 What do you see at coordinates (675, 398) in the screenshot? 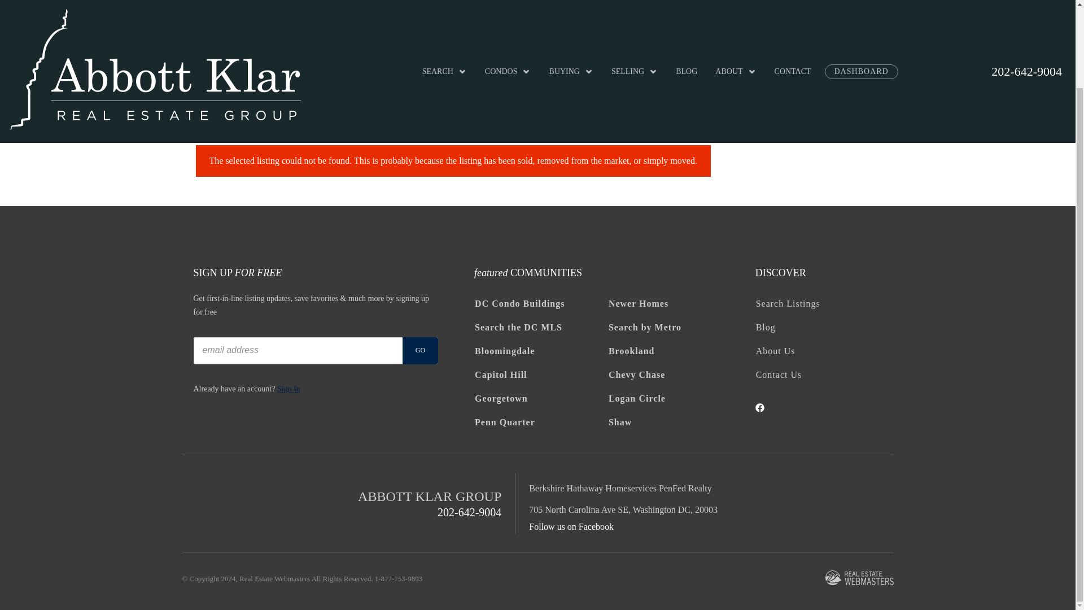
I see `Logan Circle` at bounding box center [675, 398].